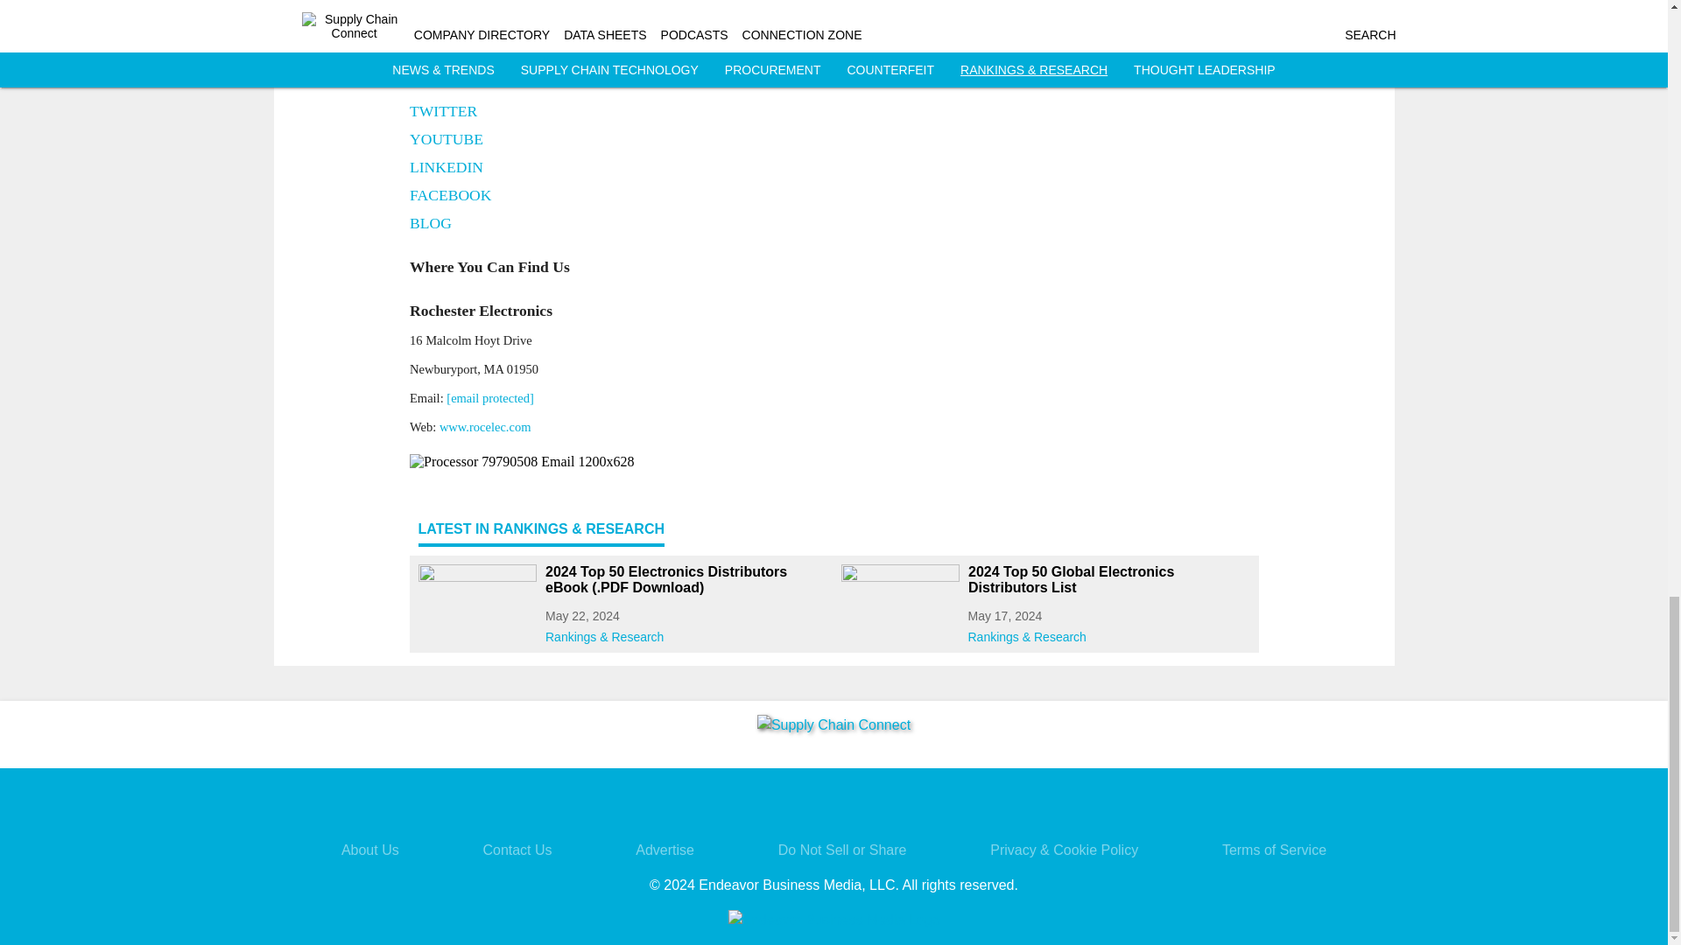 The width and height of the screenshot is (1681, 945). Describe the element at coordinates (443, 112) in the screenshot. I see `TWITTER` at that location.